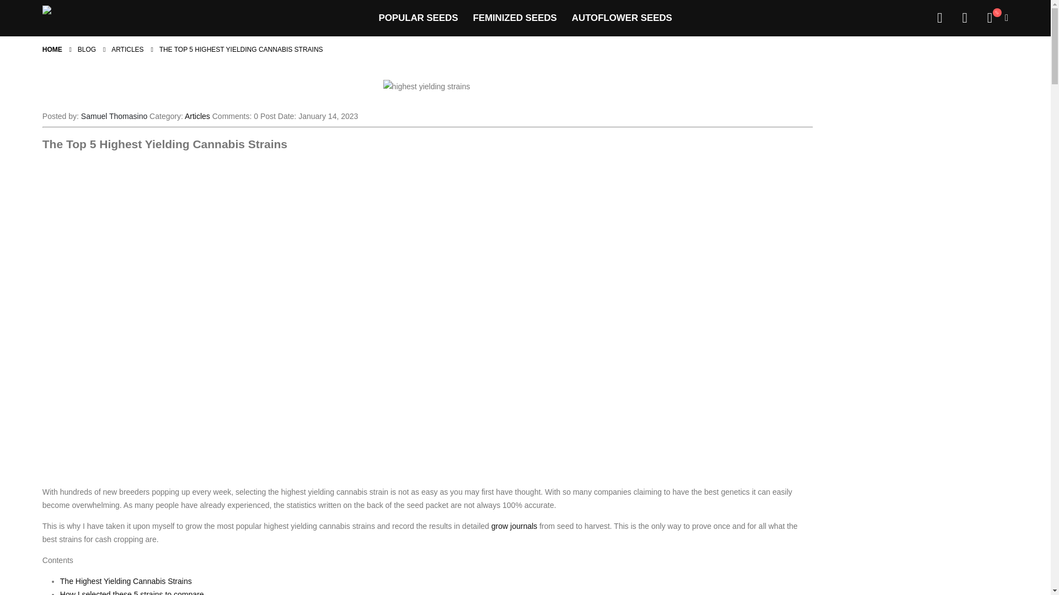 Image resolution: width=1059 pixels, height=595 pixels. I want to click on AUTOFLOWER SEEDS, so click(622, 18).